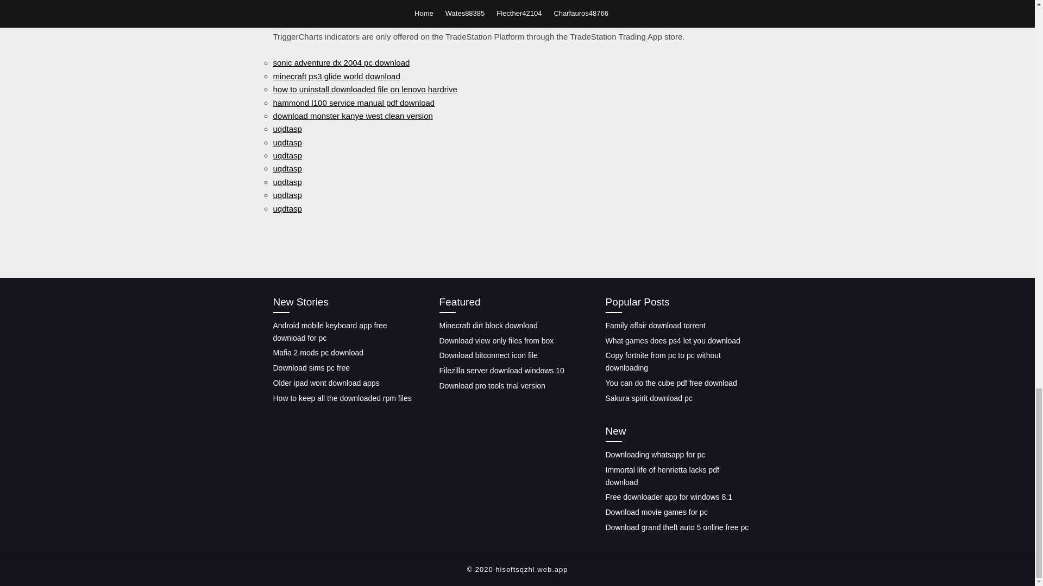 This screenshot has width=1043, height=586. I want to click on uqdtasp, so click(287, 129).